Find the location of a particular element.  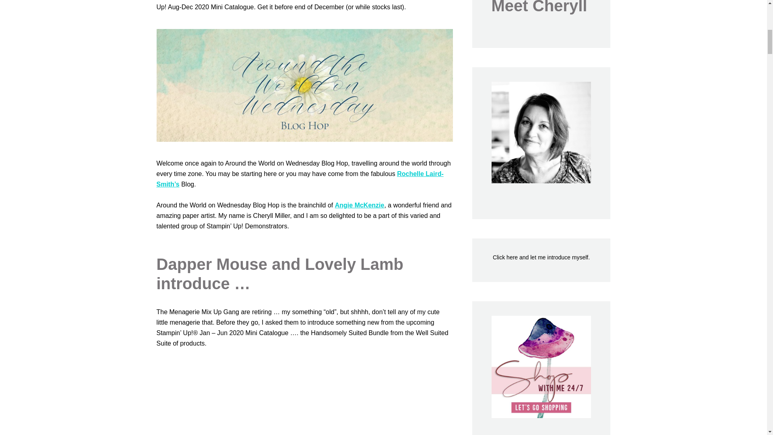

Menagerie Mix Up Mash Up is located at coordinates (304, 400).